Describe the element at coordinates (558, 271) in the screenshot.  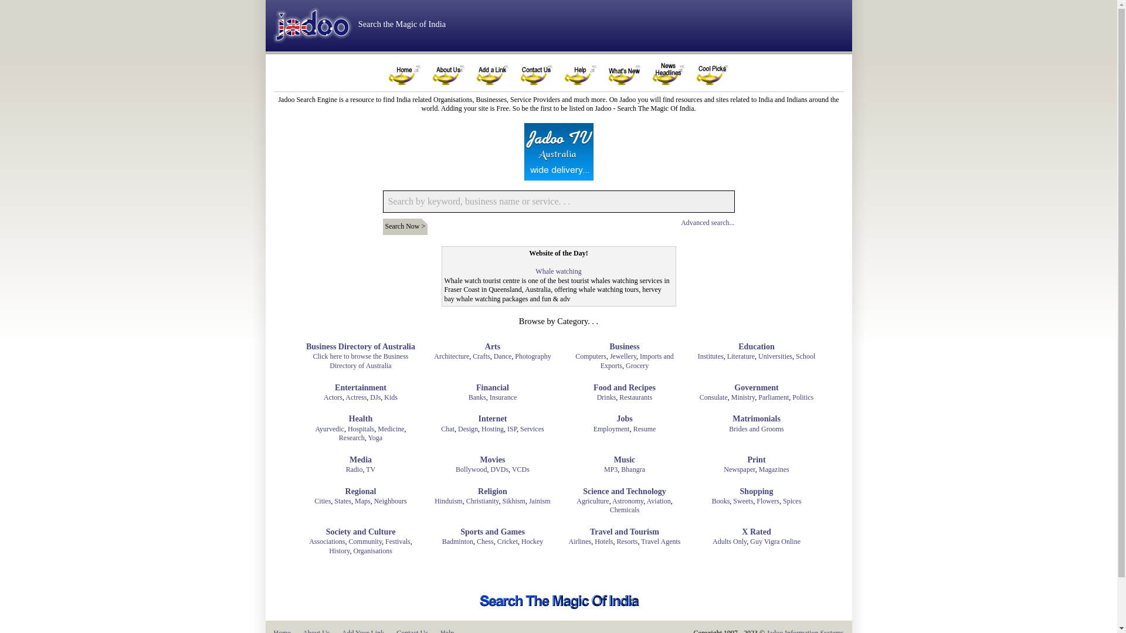
I see `Whale watching` at that location.